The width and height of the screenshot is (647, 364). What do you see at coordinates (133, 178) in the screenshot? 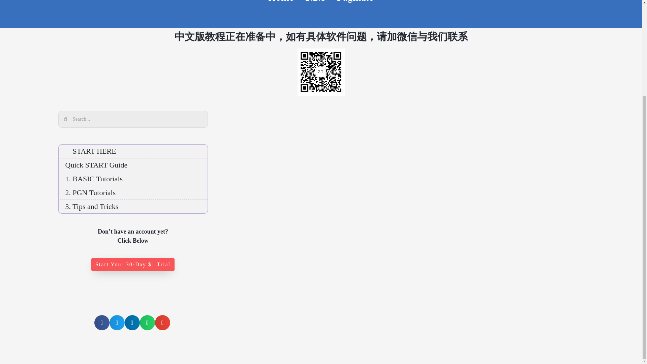
I see `1. BASIC Tutorials` at bounding box center [133, 178].